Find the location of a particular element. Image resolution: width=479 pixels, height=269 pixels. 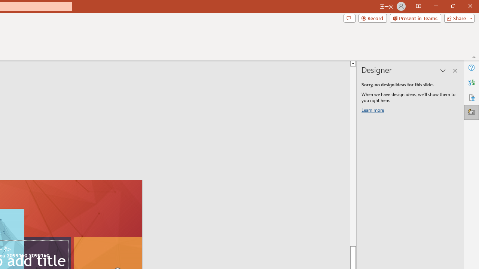

Close is located at coordinates (470, 6).